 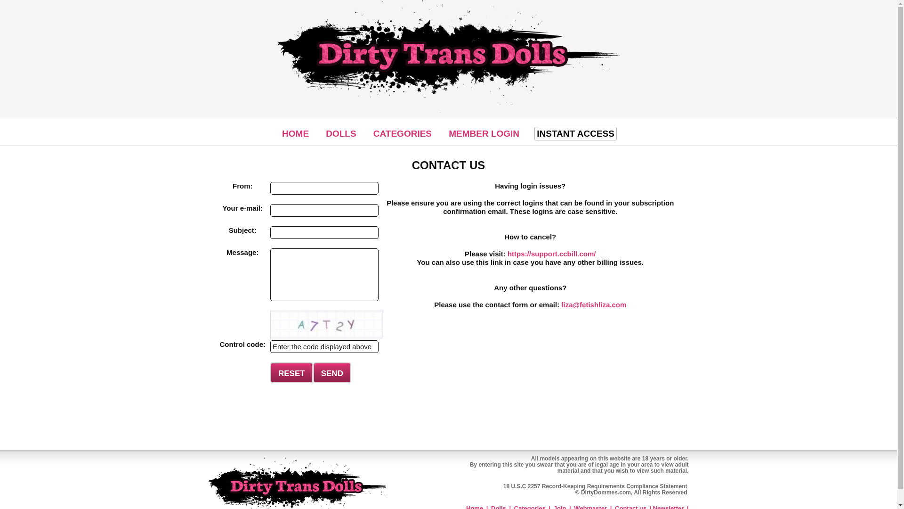 What do you see at coordinates (324, 347) in the screenshot?
I see `Enter the code displayed above` at bounding box center [324, 347].